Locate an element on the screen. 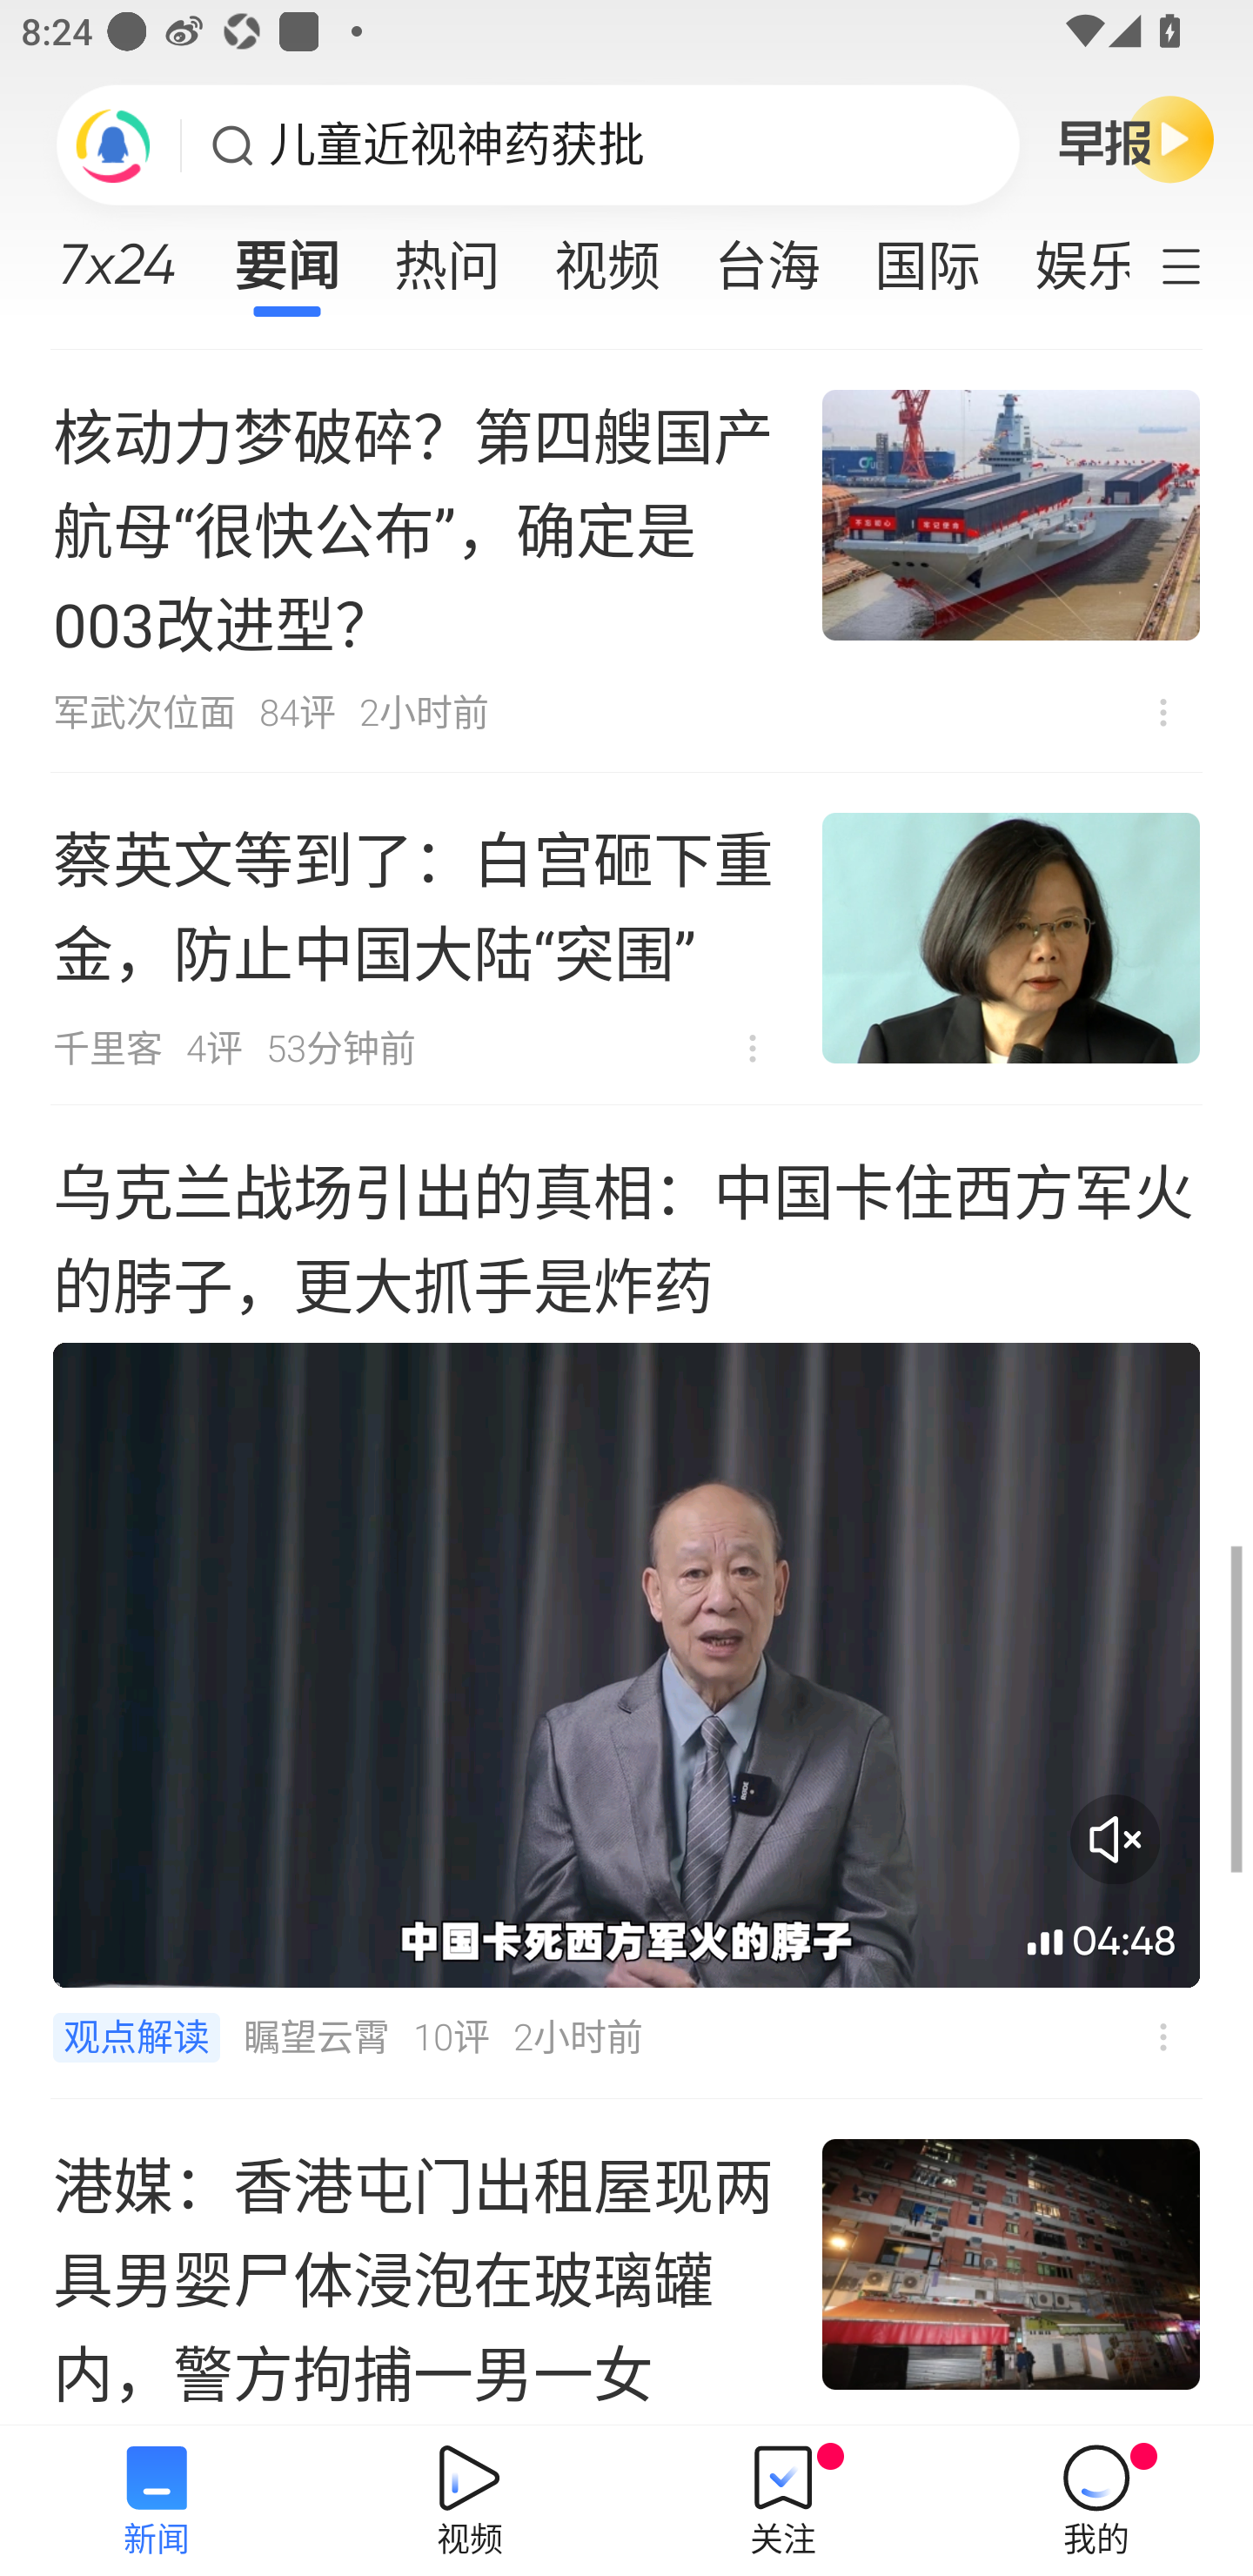 The height and width of the screenshot is (2576, 1253). 7x24 is located at coordinates (117, 253).